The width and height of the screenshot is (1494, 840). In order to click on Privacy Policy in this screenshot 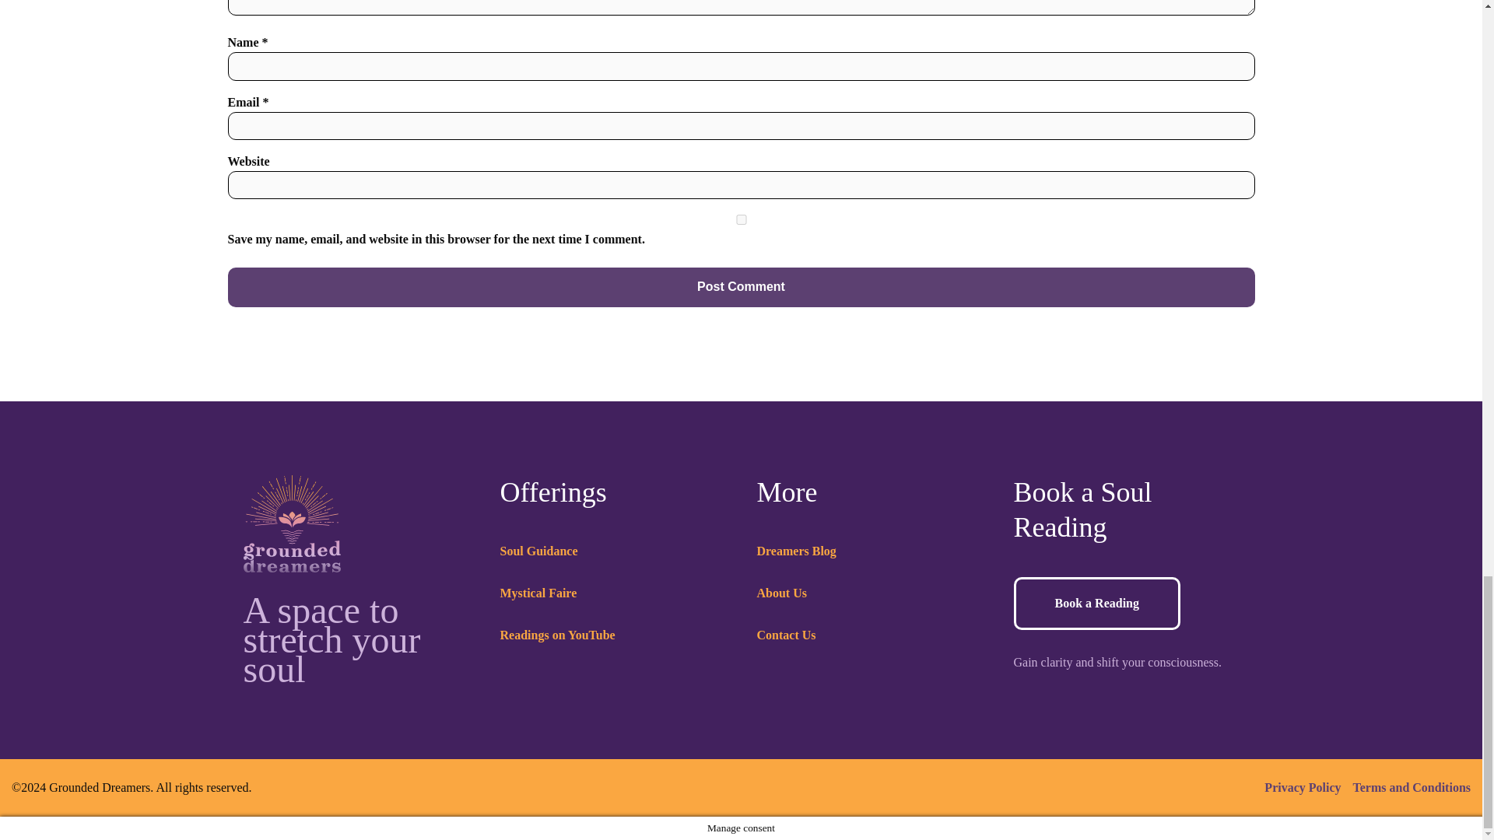, I will do `click(1302, 787)`.